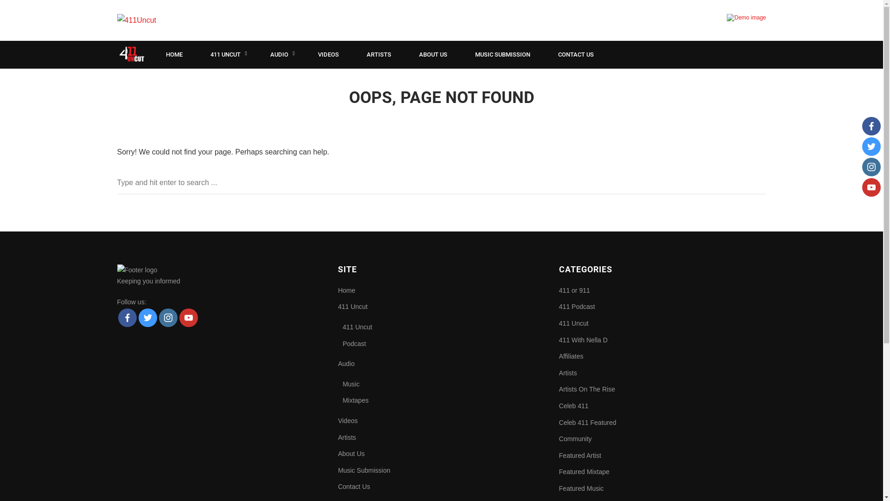  I want to click on Contact Us, so click(354, 487).